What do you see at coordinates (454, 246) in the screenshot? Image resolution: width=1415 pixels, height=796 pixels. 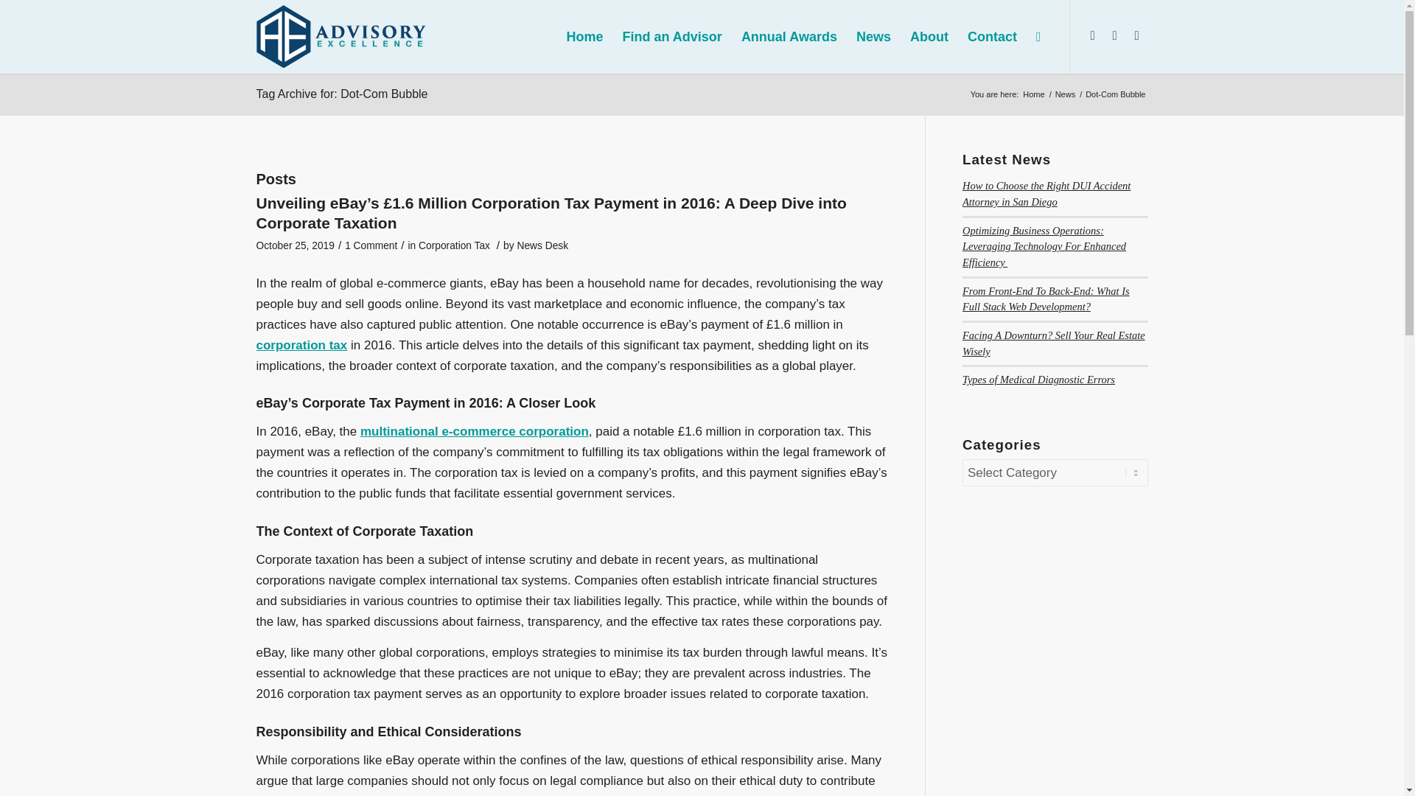 I see `Corporation Tax` at bounding box center [454, 246].